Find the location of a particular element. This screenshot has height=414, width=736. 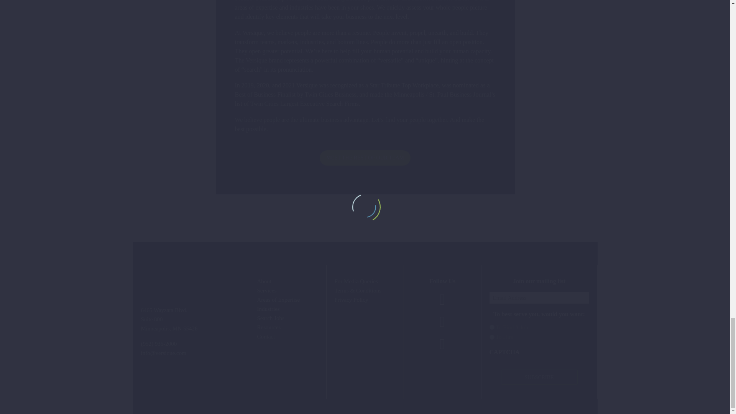

To Hire is located at coordinates (491, 337).